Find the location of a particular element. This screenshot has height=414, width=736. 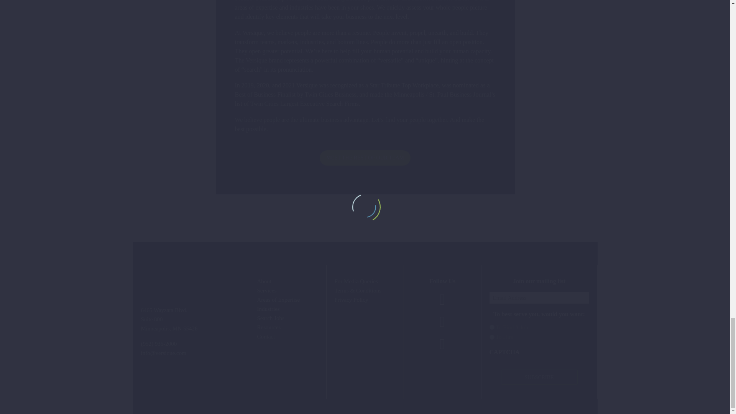

To Hire is located at coordinates (491, 337).